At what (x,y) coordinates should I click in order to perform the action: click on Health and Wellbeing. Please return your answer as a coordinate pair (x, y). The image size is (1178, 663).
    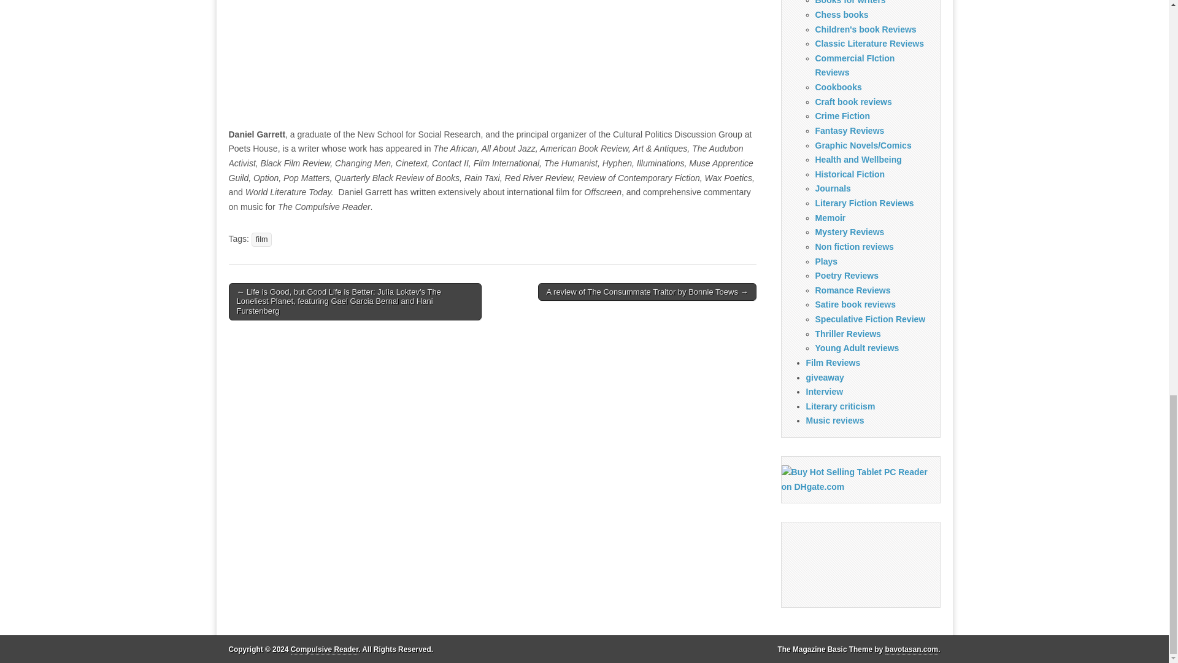
    Looking at the image, I should click on (858, 159).